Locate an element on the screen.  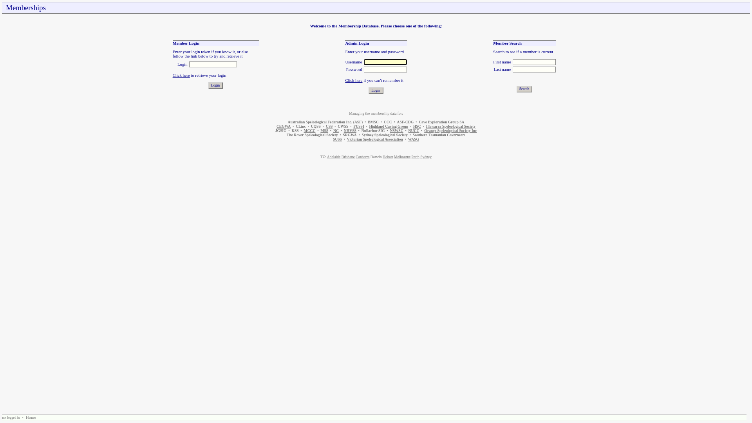
Sydney Speleological Society is located at coordinates (385, 135).